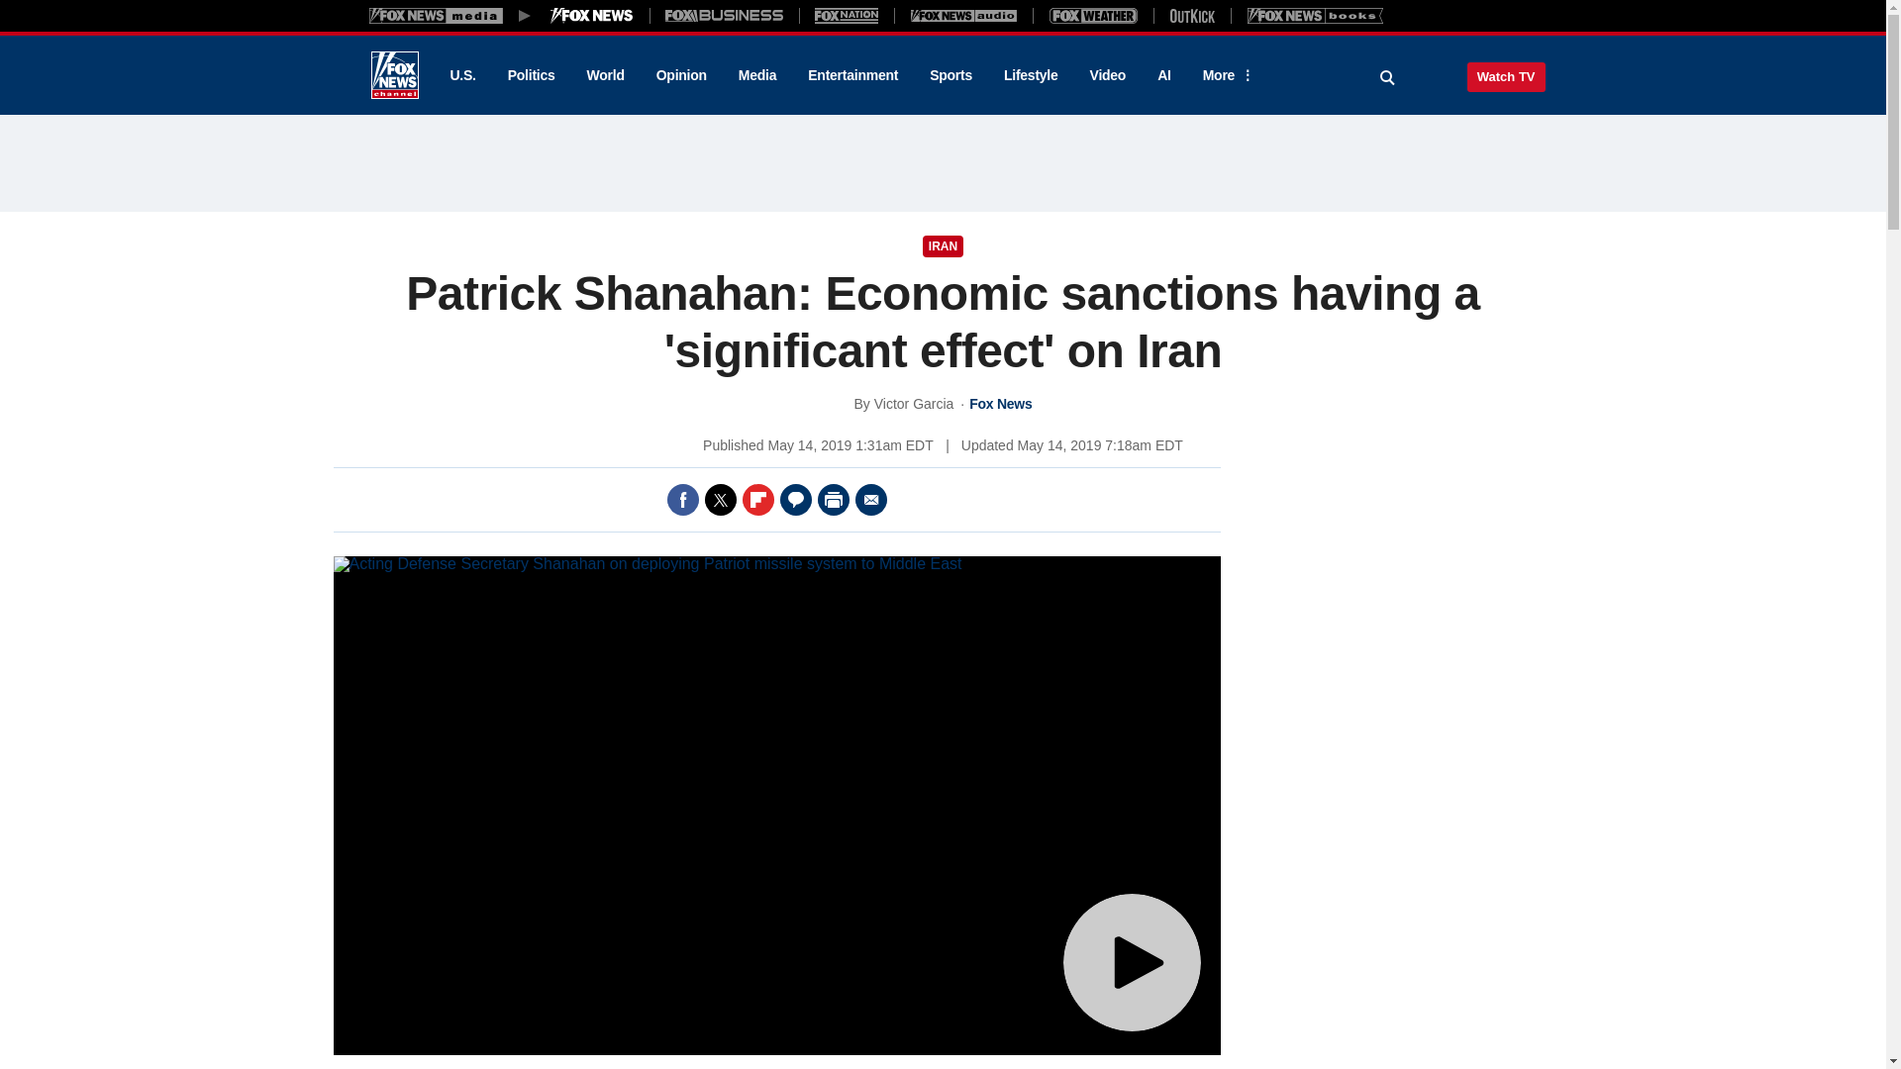  Describe the element at coordinates (592, 15) in the screenshot. I see `Fox News Media` at that location.